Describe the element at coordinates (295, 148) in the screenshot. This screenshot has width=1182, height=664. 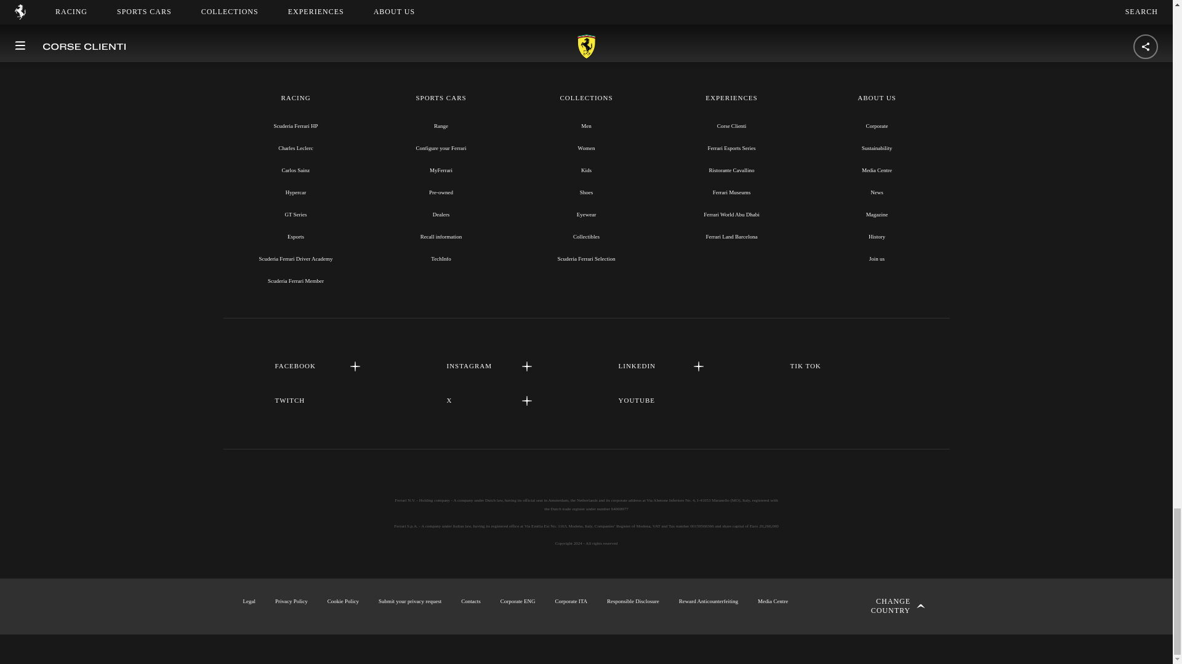
I see `Charles Leclerc` at that location.